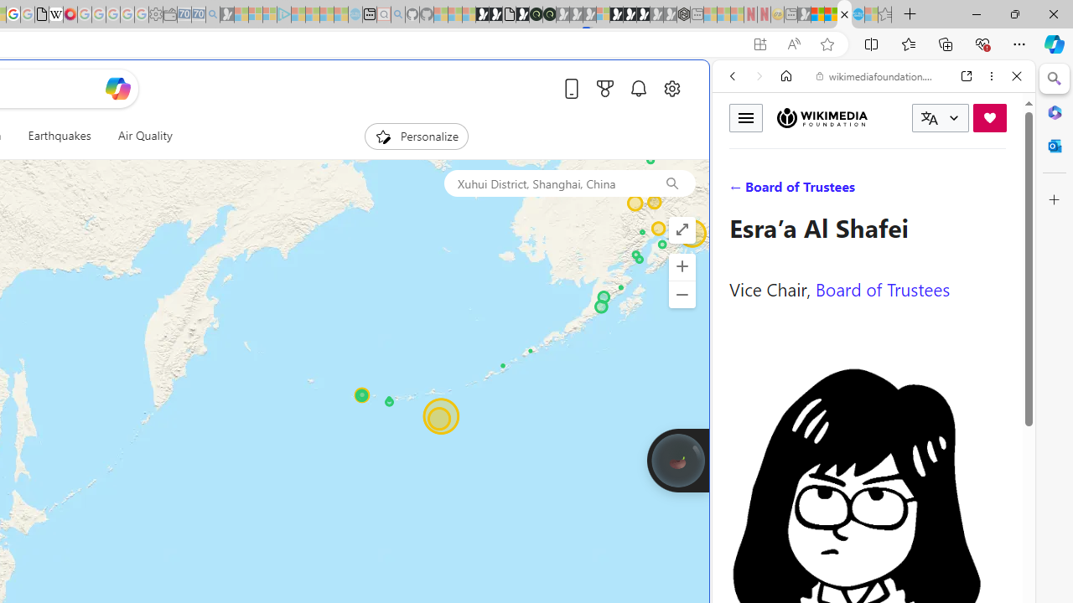 This screenshot has width=1073, height=603. I want to click on Earthquakes, so click(59, 136).